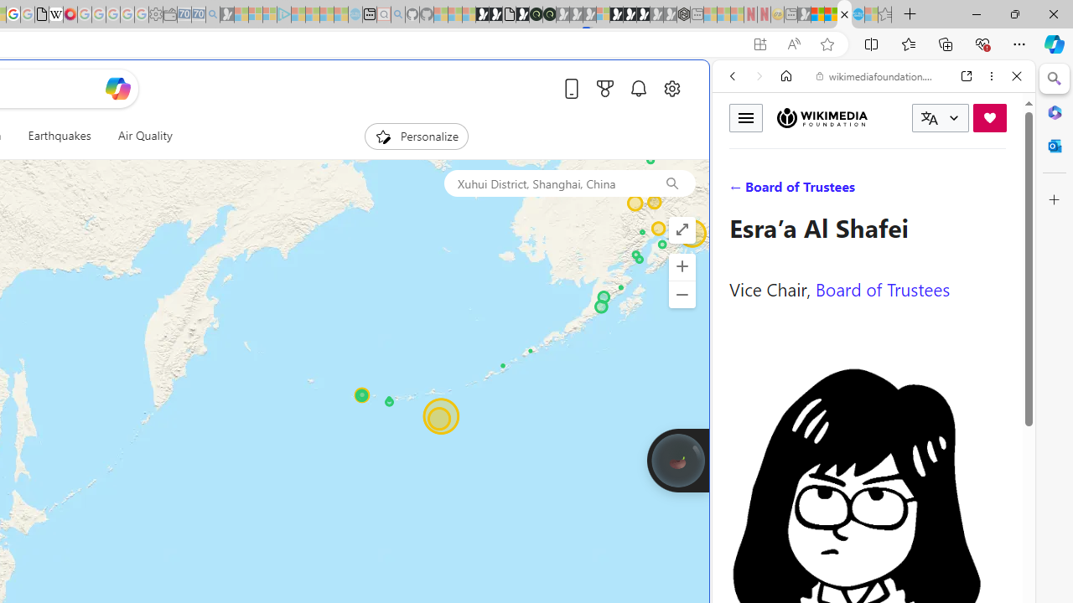 This screenshot has width=1073, height=603. I want to click on Earthquakes, so click(59, 136).